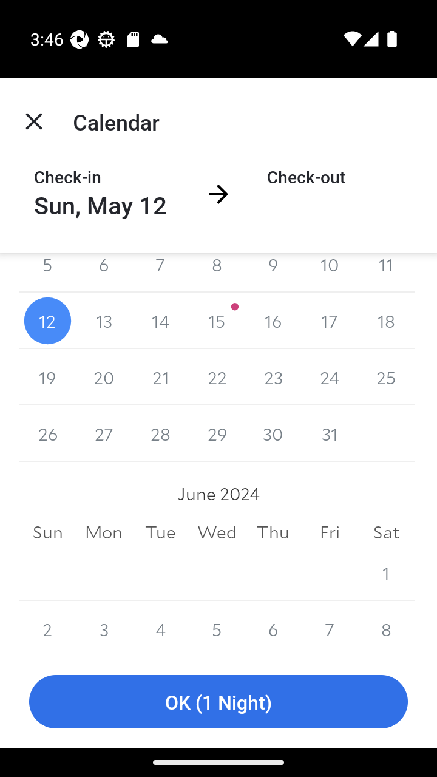  Describe the element at coordinates (273, 377) in the screenshot. I see `23 23 May 2024` at that location.